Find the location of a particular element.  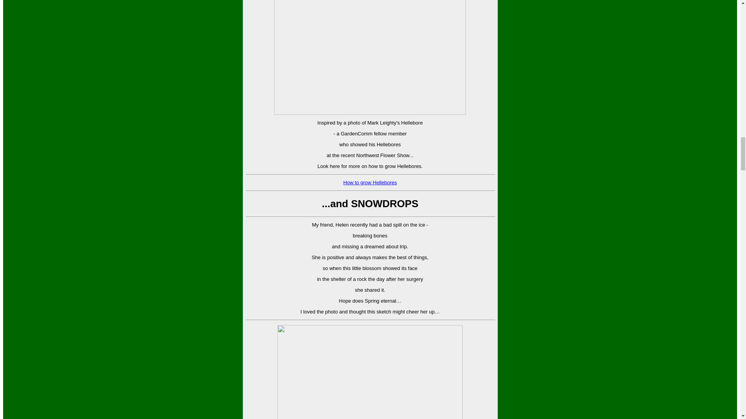

my snowdrops sketch is located at coordinates (370, 372).